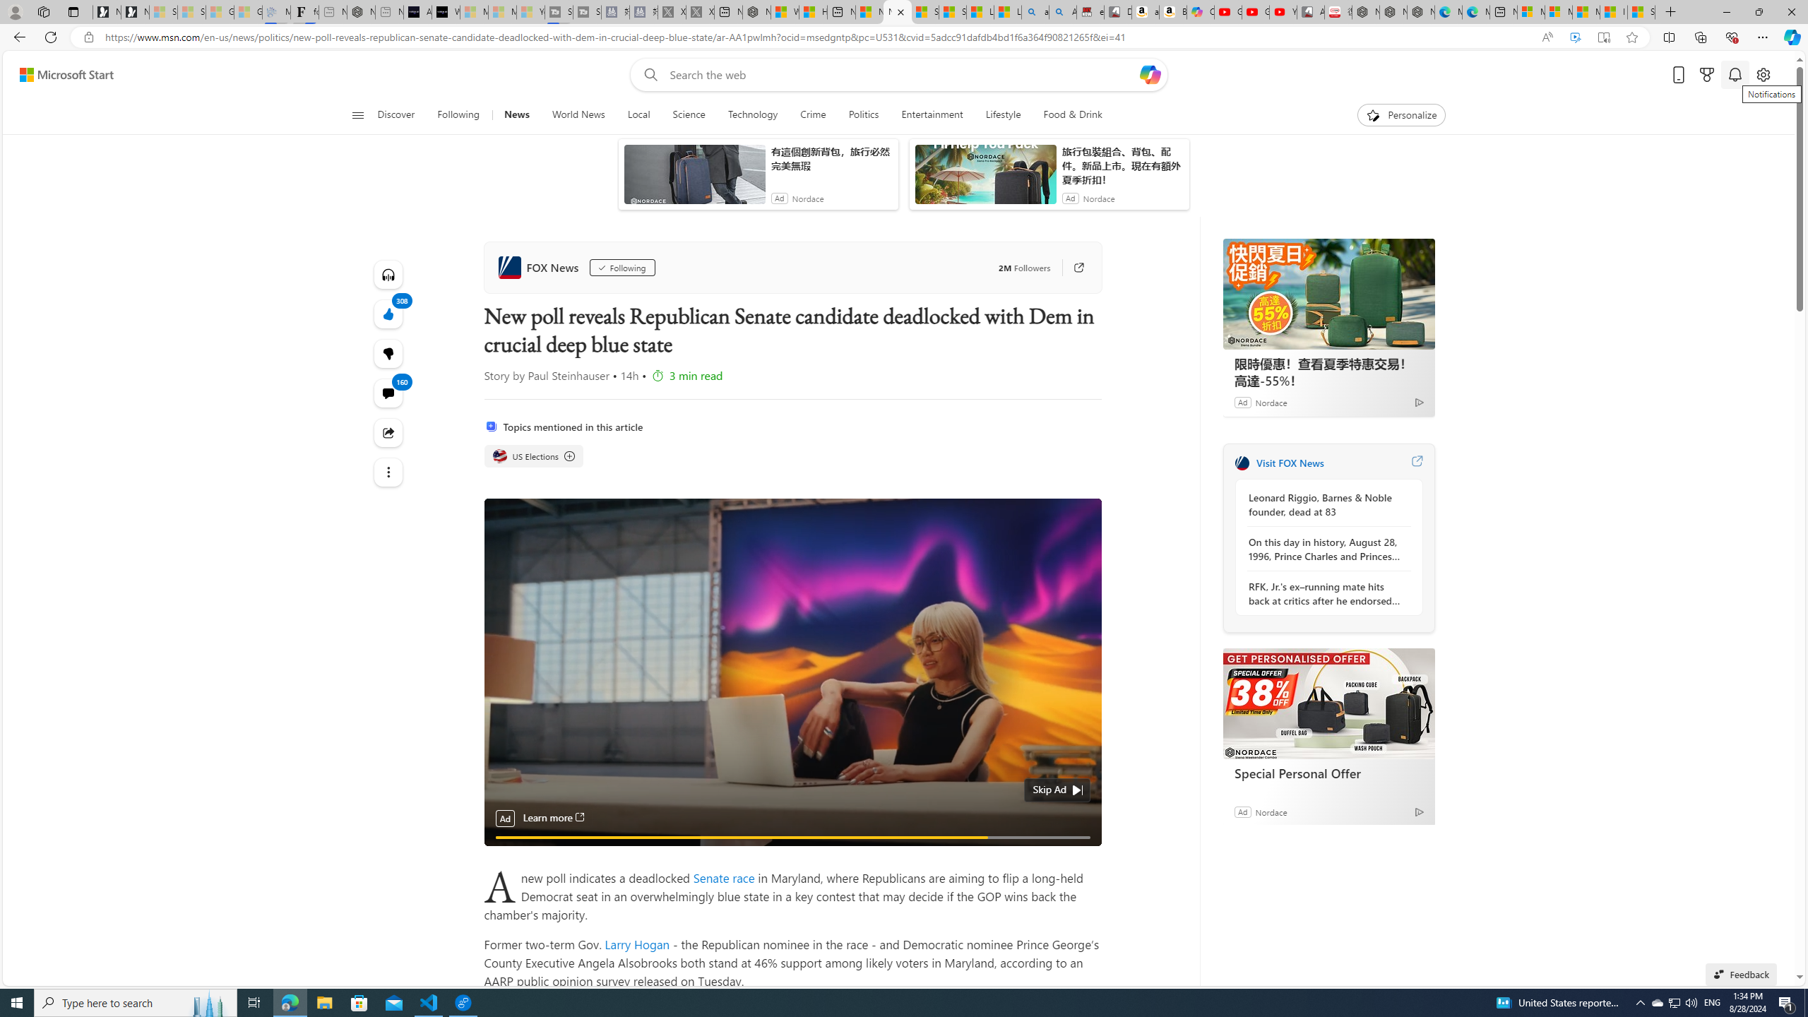 This screenshot has width=1808, height=1017. I want to click on See more, so click(388, 472).